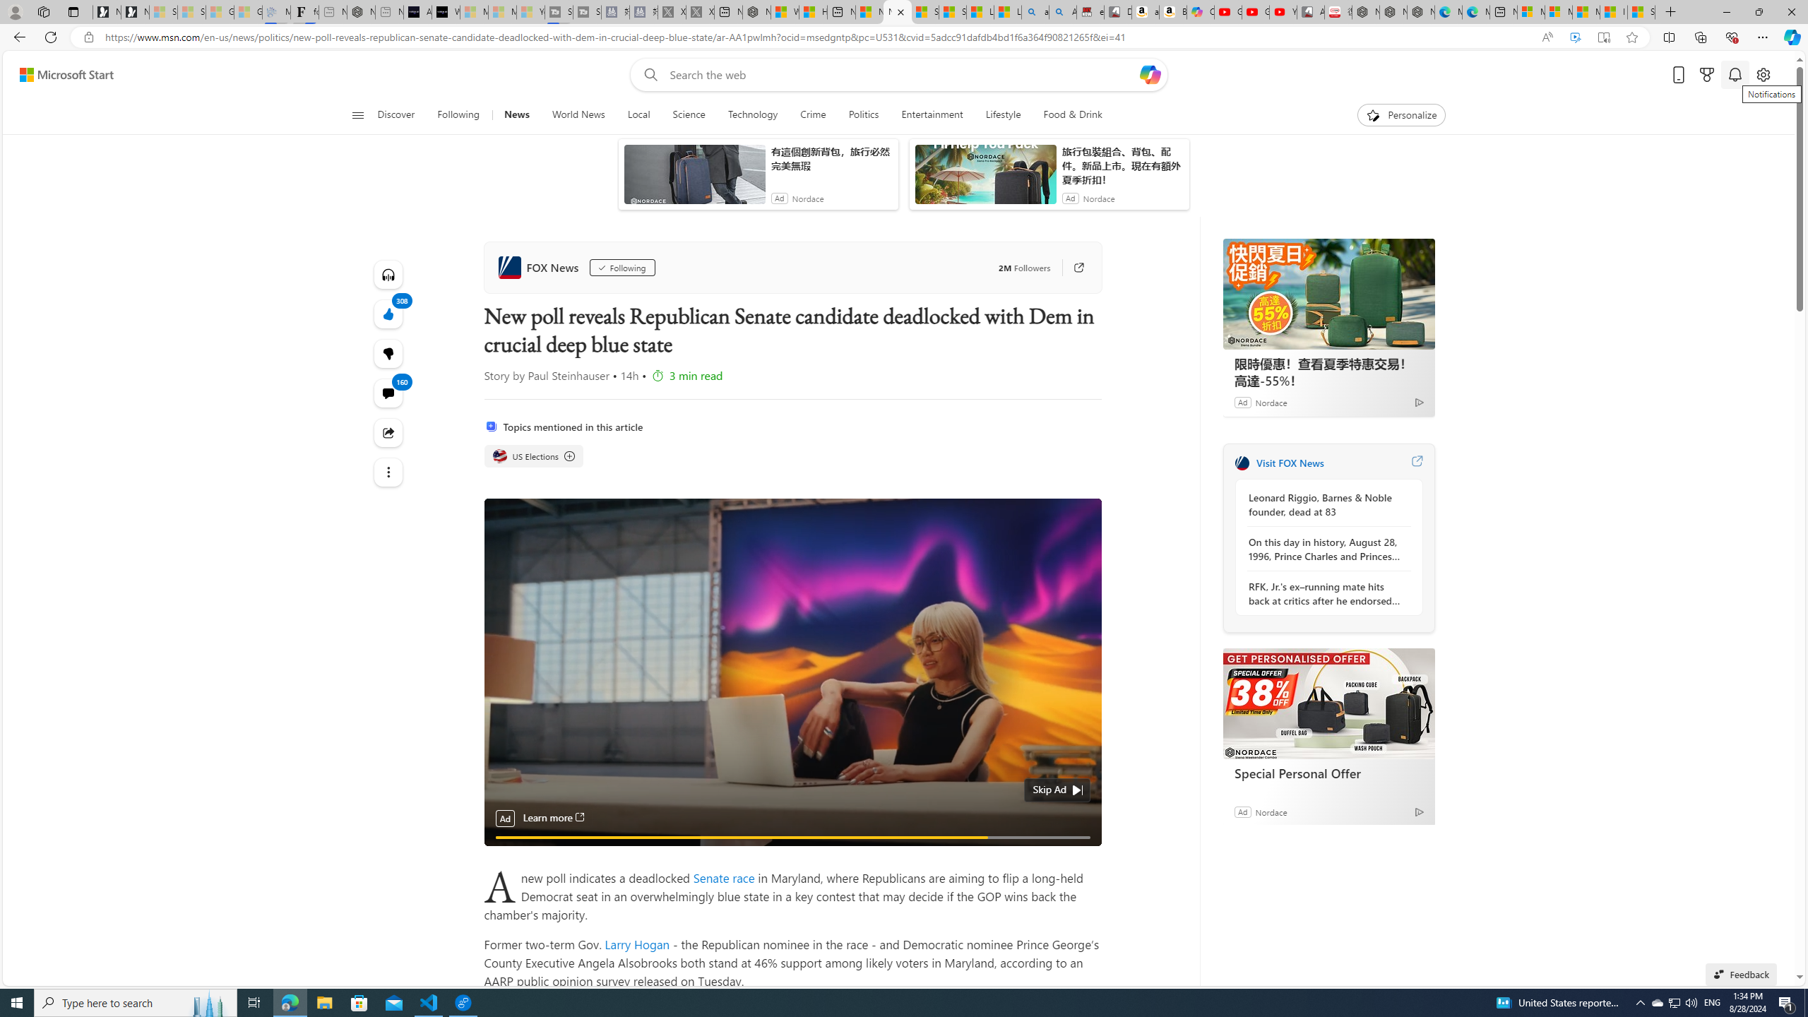 This screenshot has width=1808, height=1017. I want to click on See more, so click(388, 472).